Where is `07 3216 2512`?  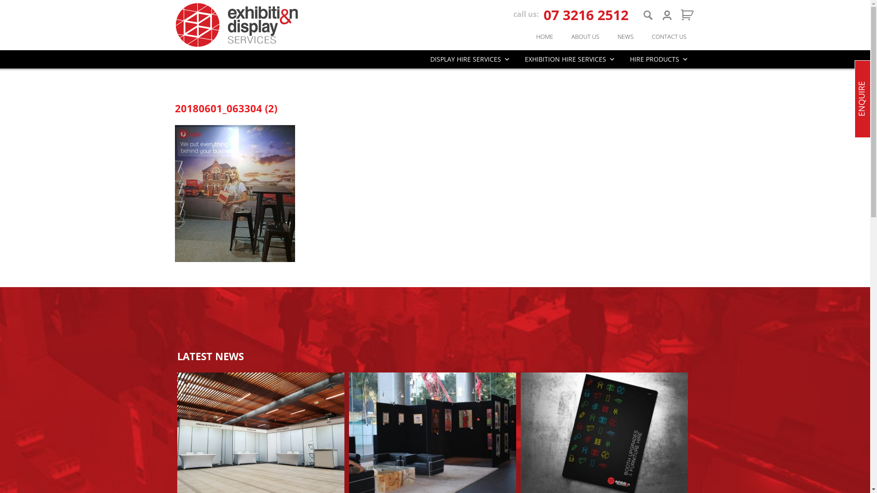
07 3216 2512 is located at coordinates (586, 15).